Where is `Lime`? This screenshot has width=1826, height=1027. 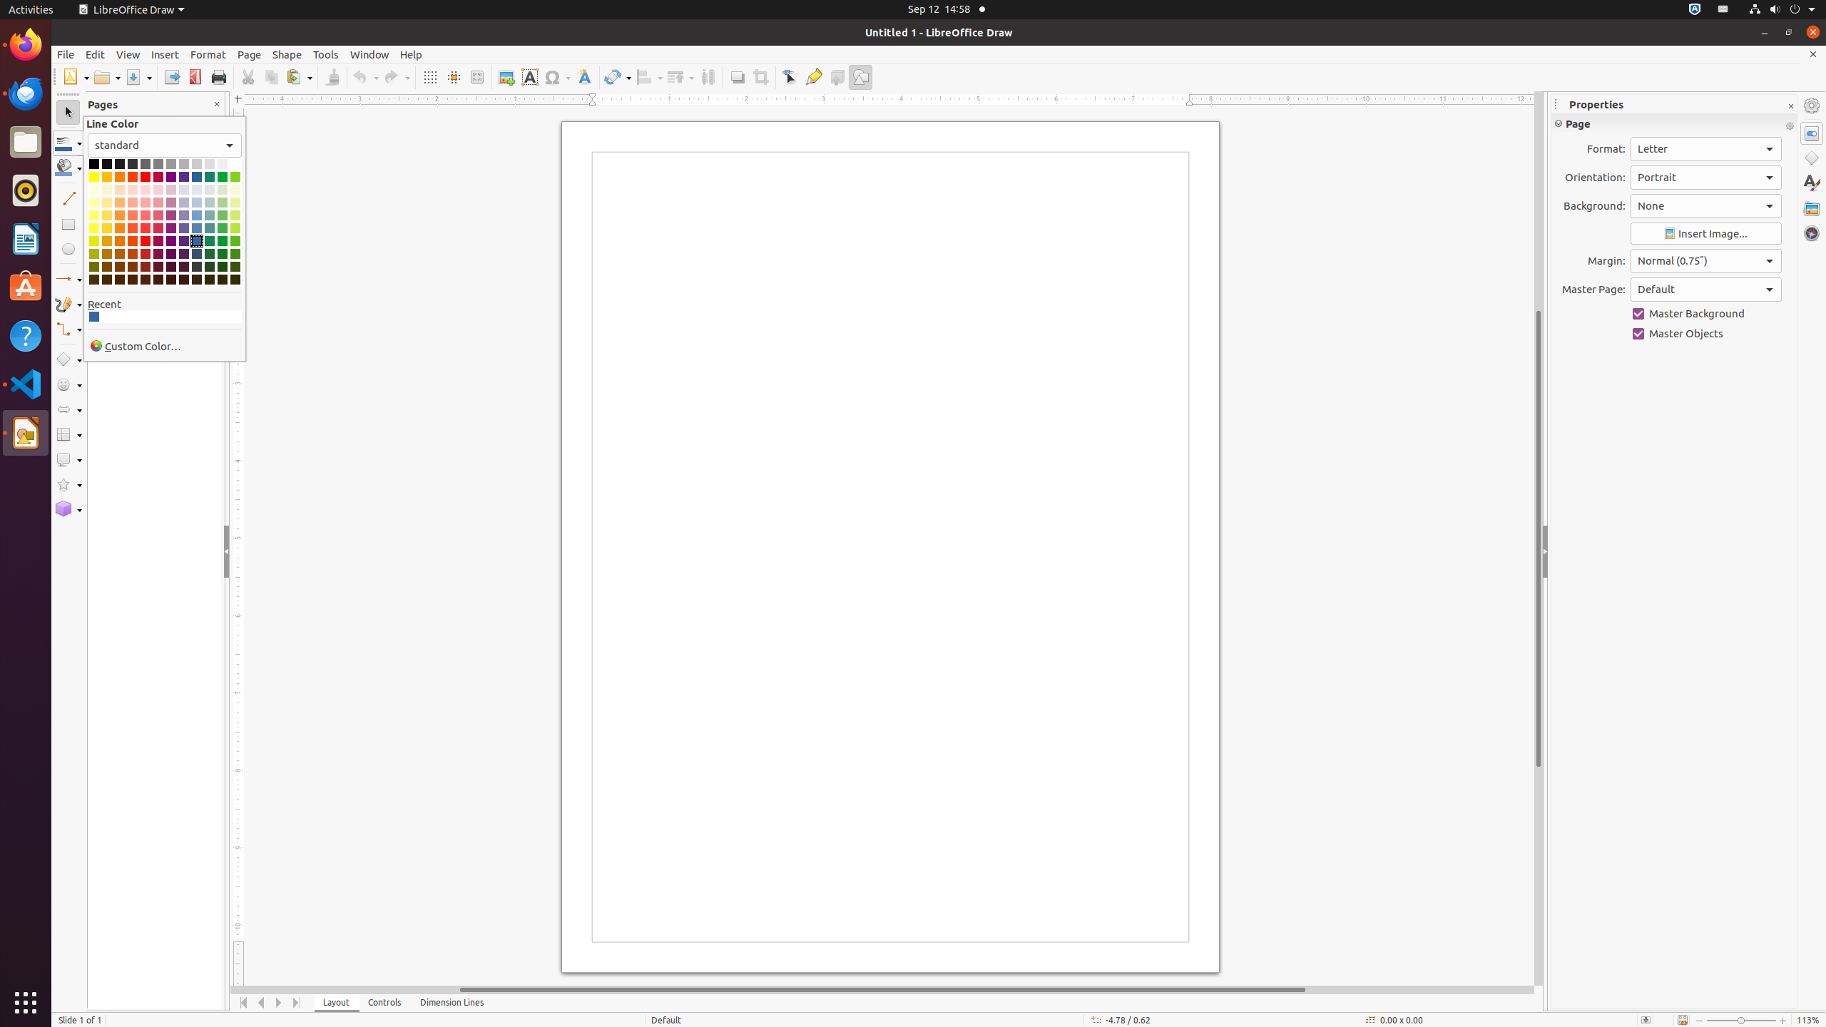
Lime is located at coordinates (235, 177).